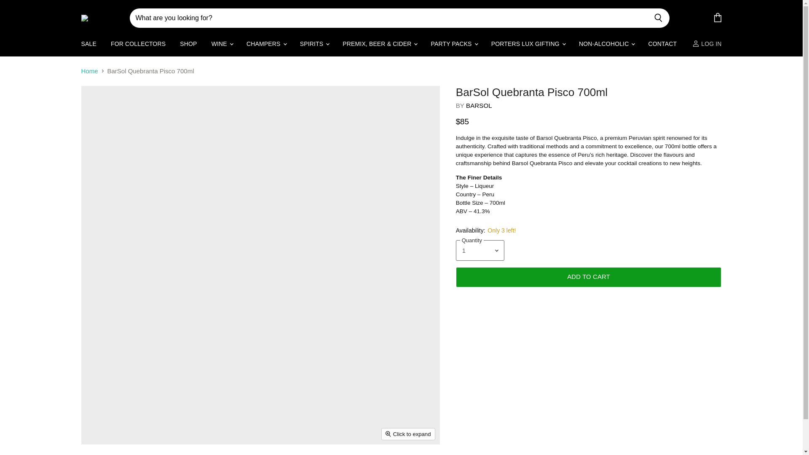 The width and height of the screenshot is (809, 455). What do you see at coordinates (188, 50) in the screenshot?
I see `SHOP` at bounding box center [188, 50].